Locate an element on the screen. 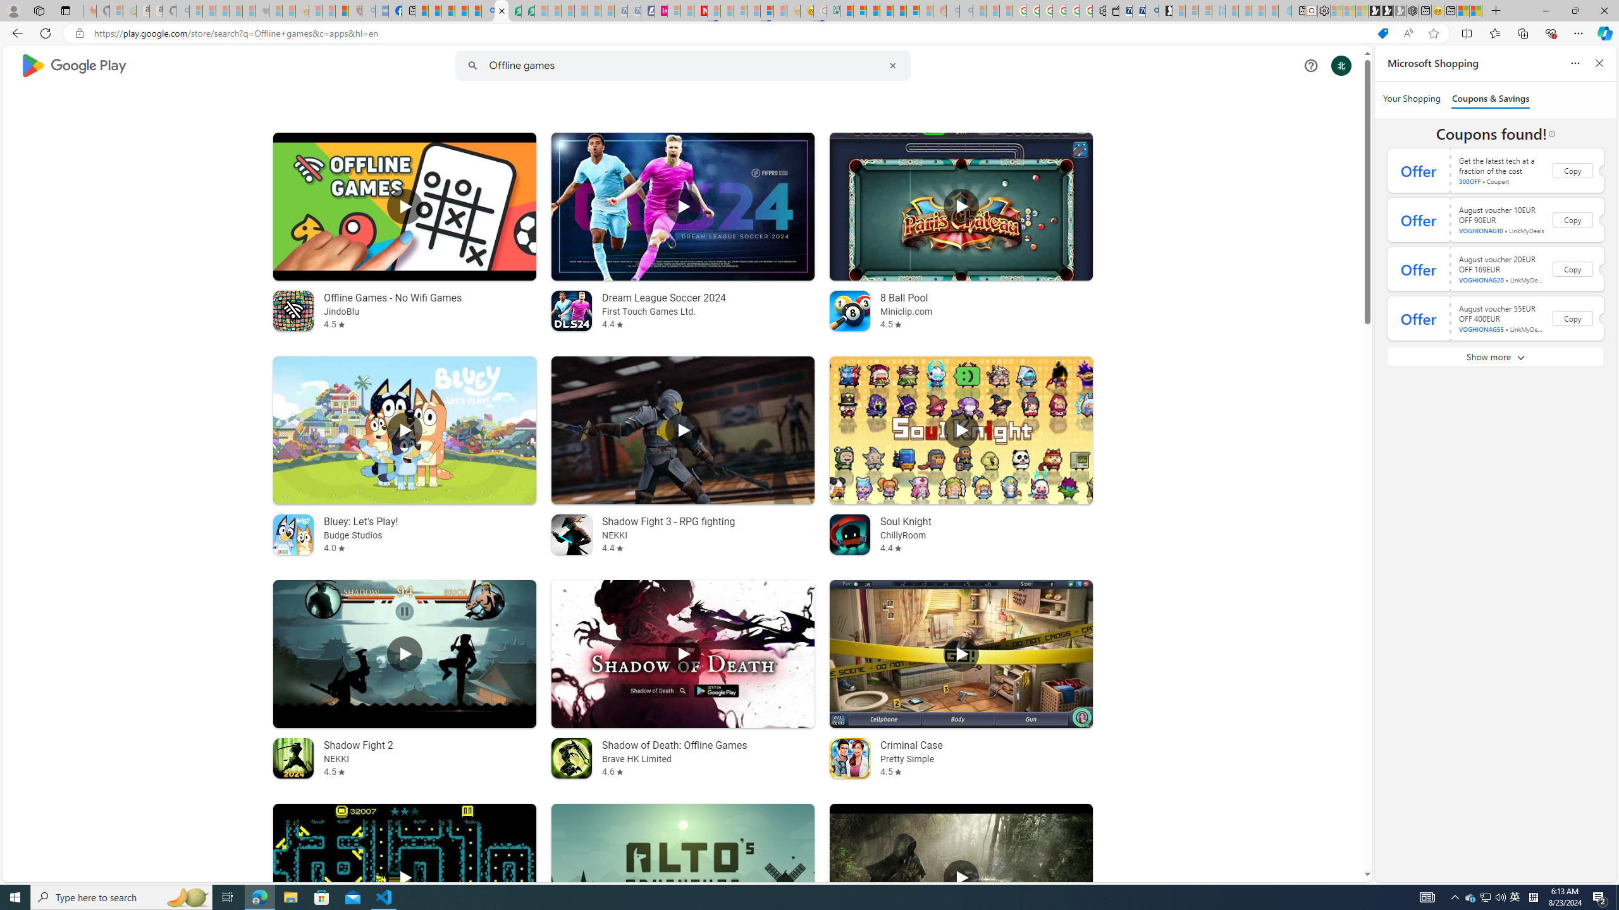  Pets - MSN is located at coordinates (462, 11).